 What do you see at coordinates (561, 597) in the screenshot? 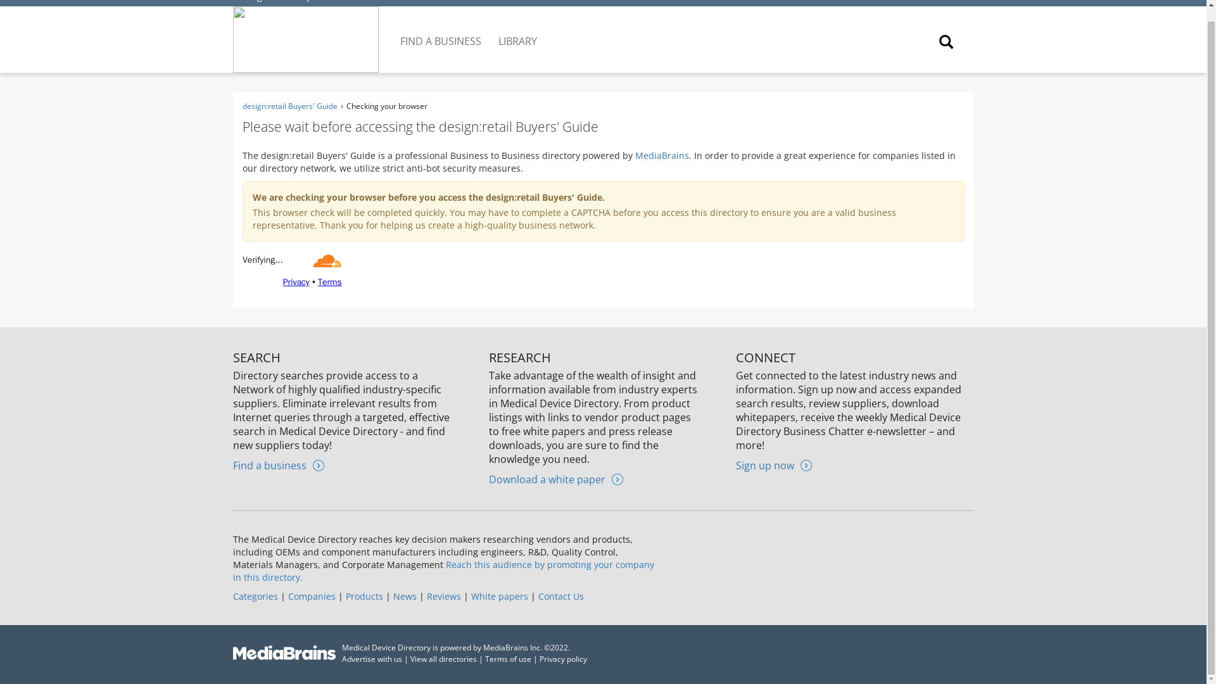
I see `Contact Us` at bounding box center [561, 597].